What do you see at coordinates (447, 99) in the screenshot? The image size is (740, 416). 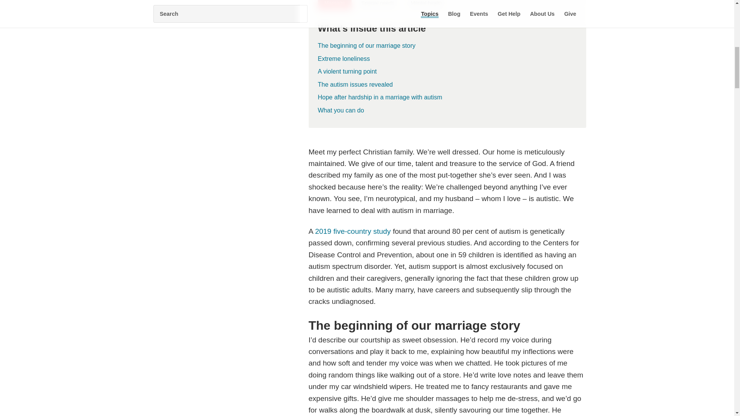 I see `Hope after hardship in a marriage with autism` at bounding box center [447, 99].